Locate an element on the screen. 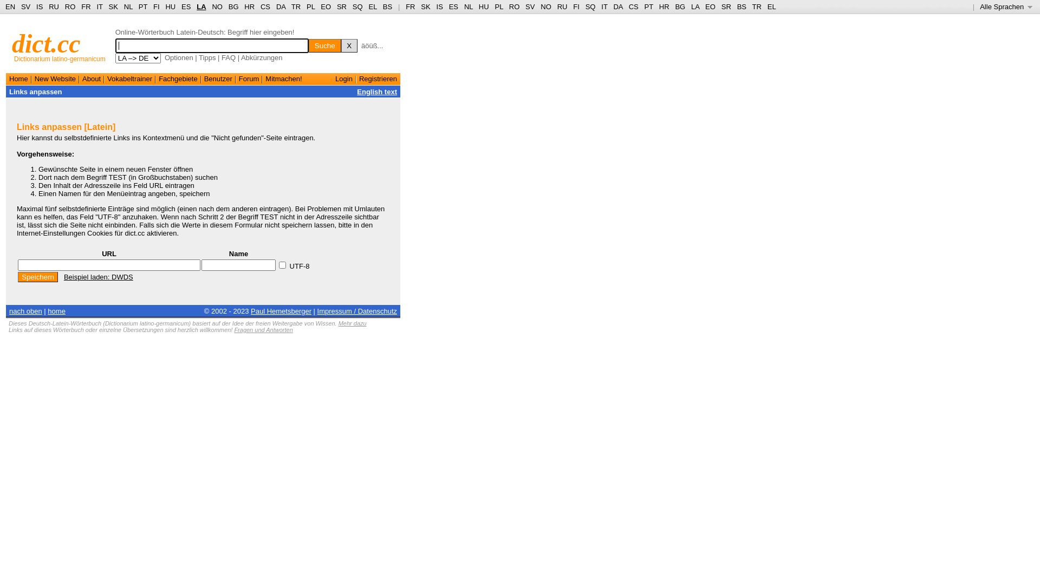 The image size is (1040, 585). RU is located at coordinates (54, 6).